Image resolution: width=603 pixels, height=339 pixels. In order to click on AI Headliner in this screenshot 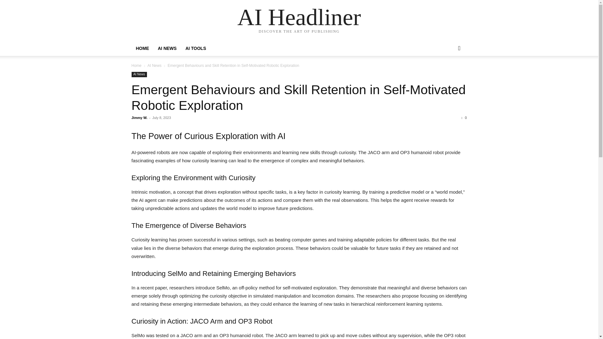, I will do `click(299, 17)`.